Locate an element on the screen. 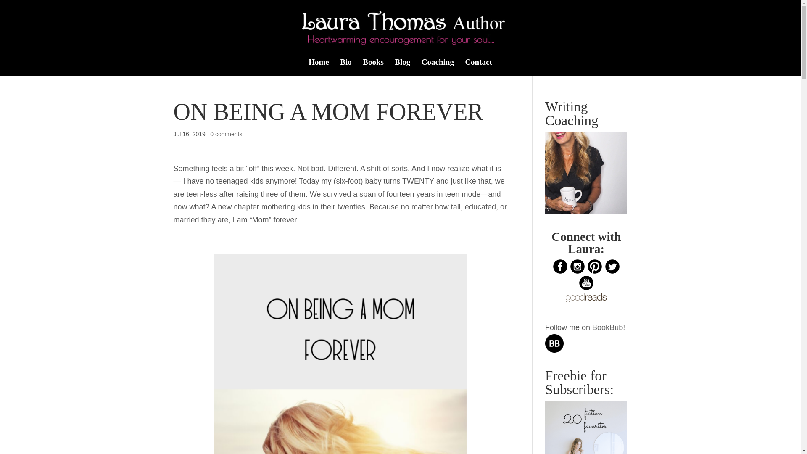 The image size is (807, 454). Blog is located at coordinates (402, 67).